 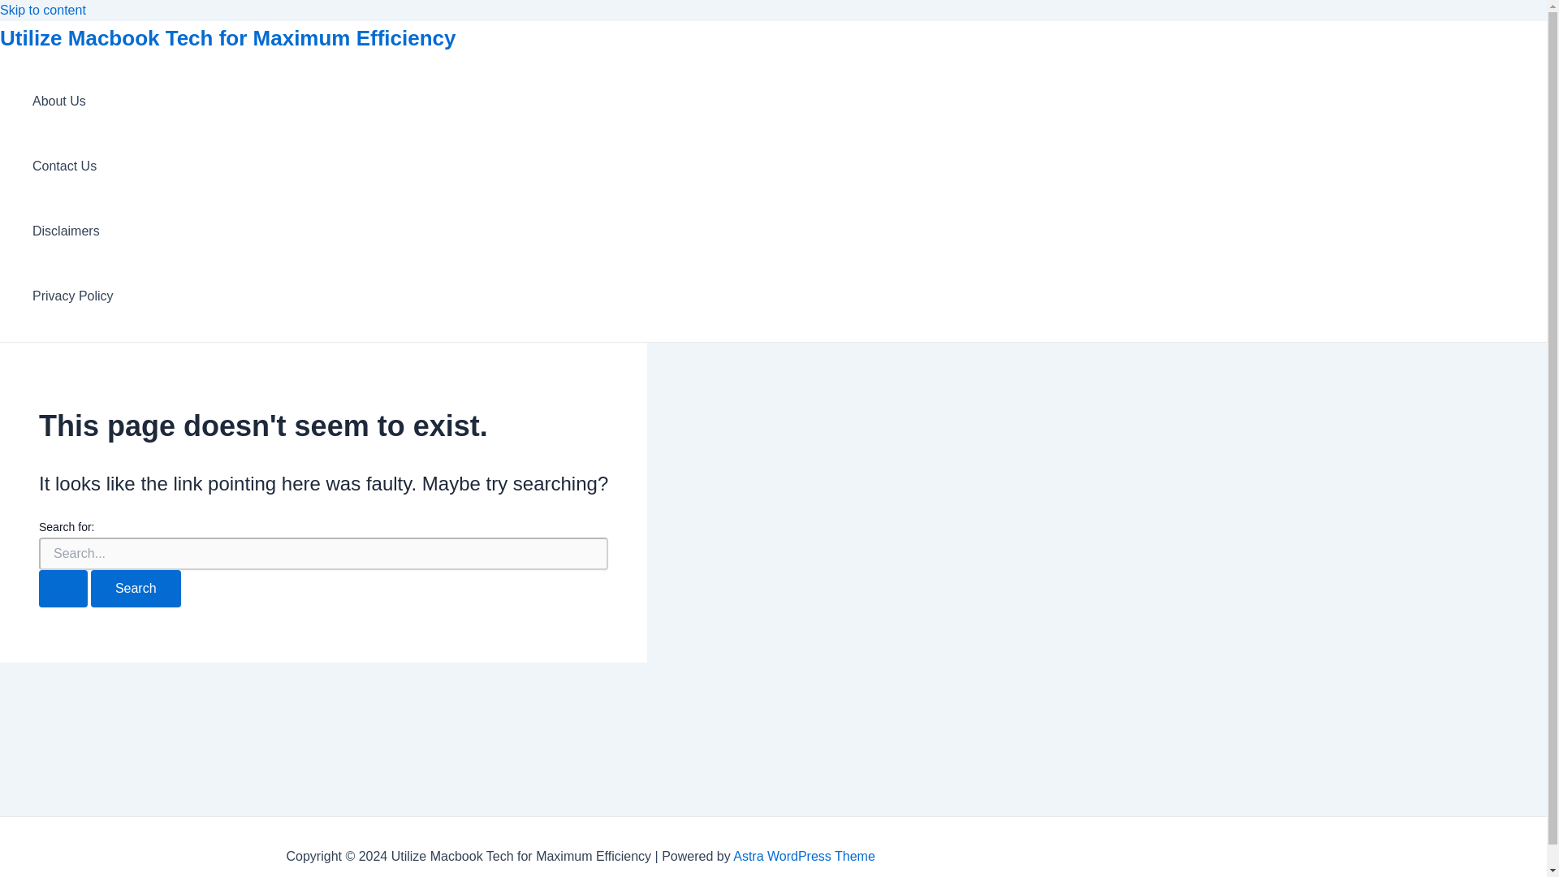 I want to click on About Us, so click(x=73, y=102).